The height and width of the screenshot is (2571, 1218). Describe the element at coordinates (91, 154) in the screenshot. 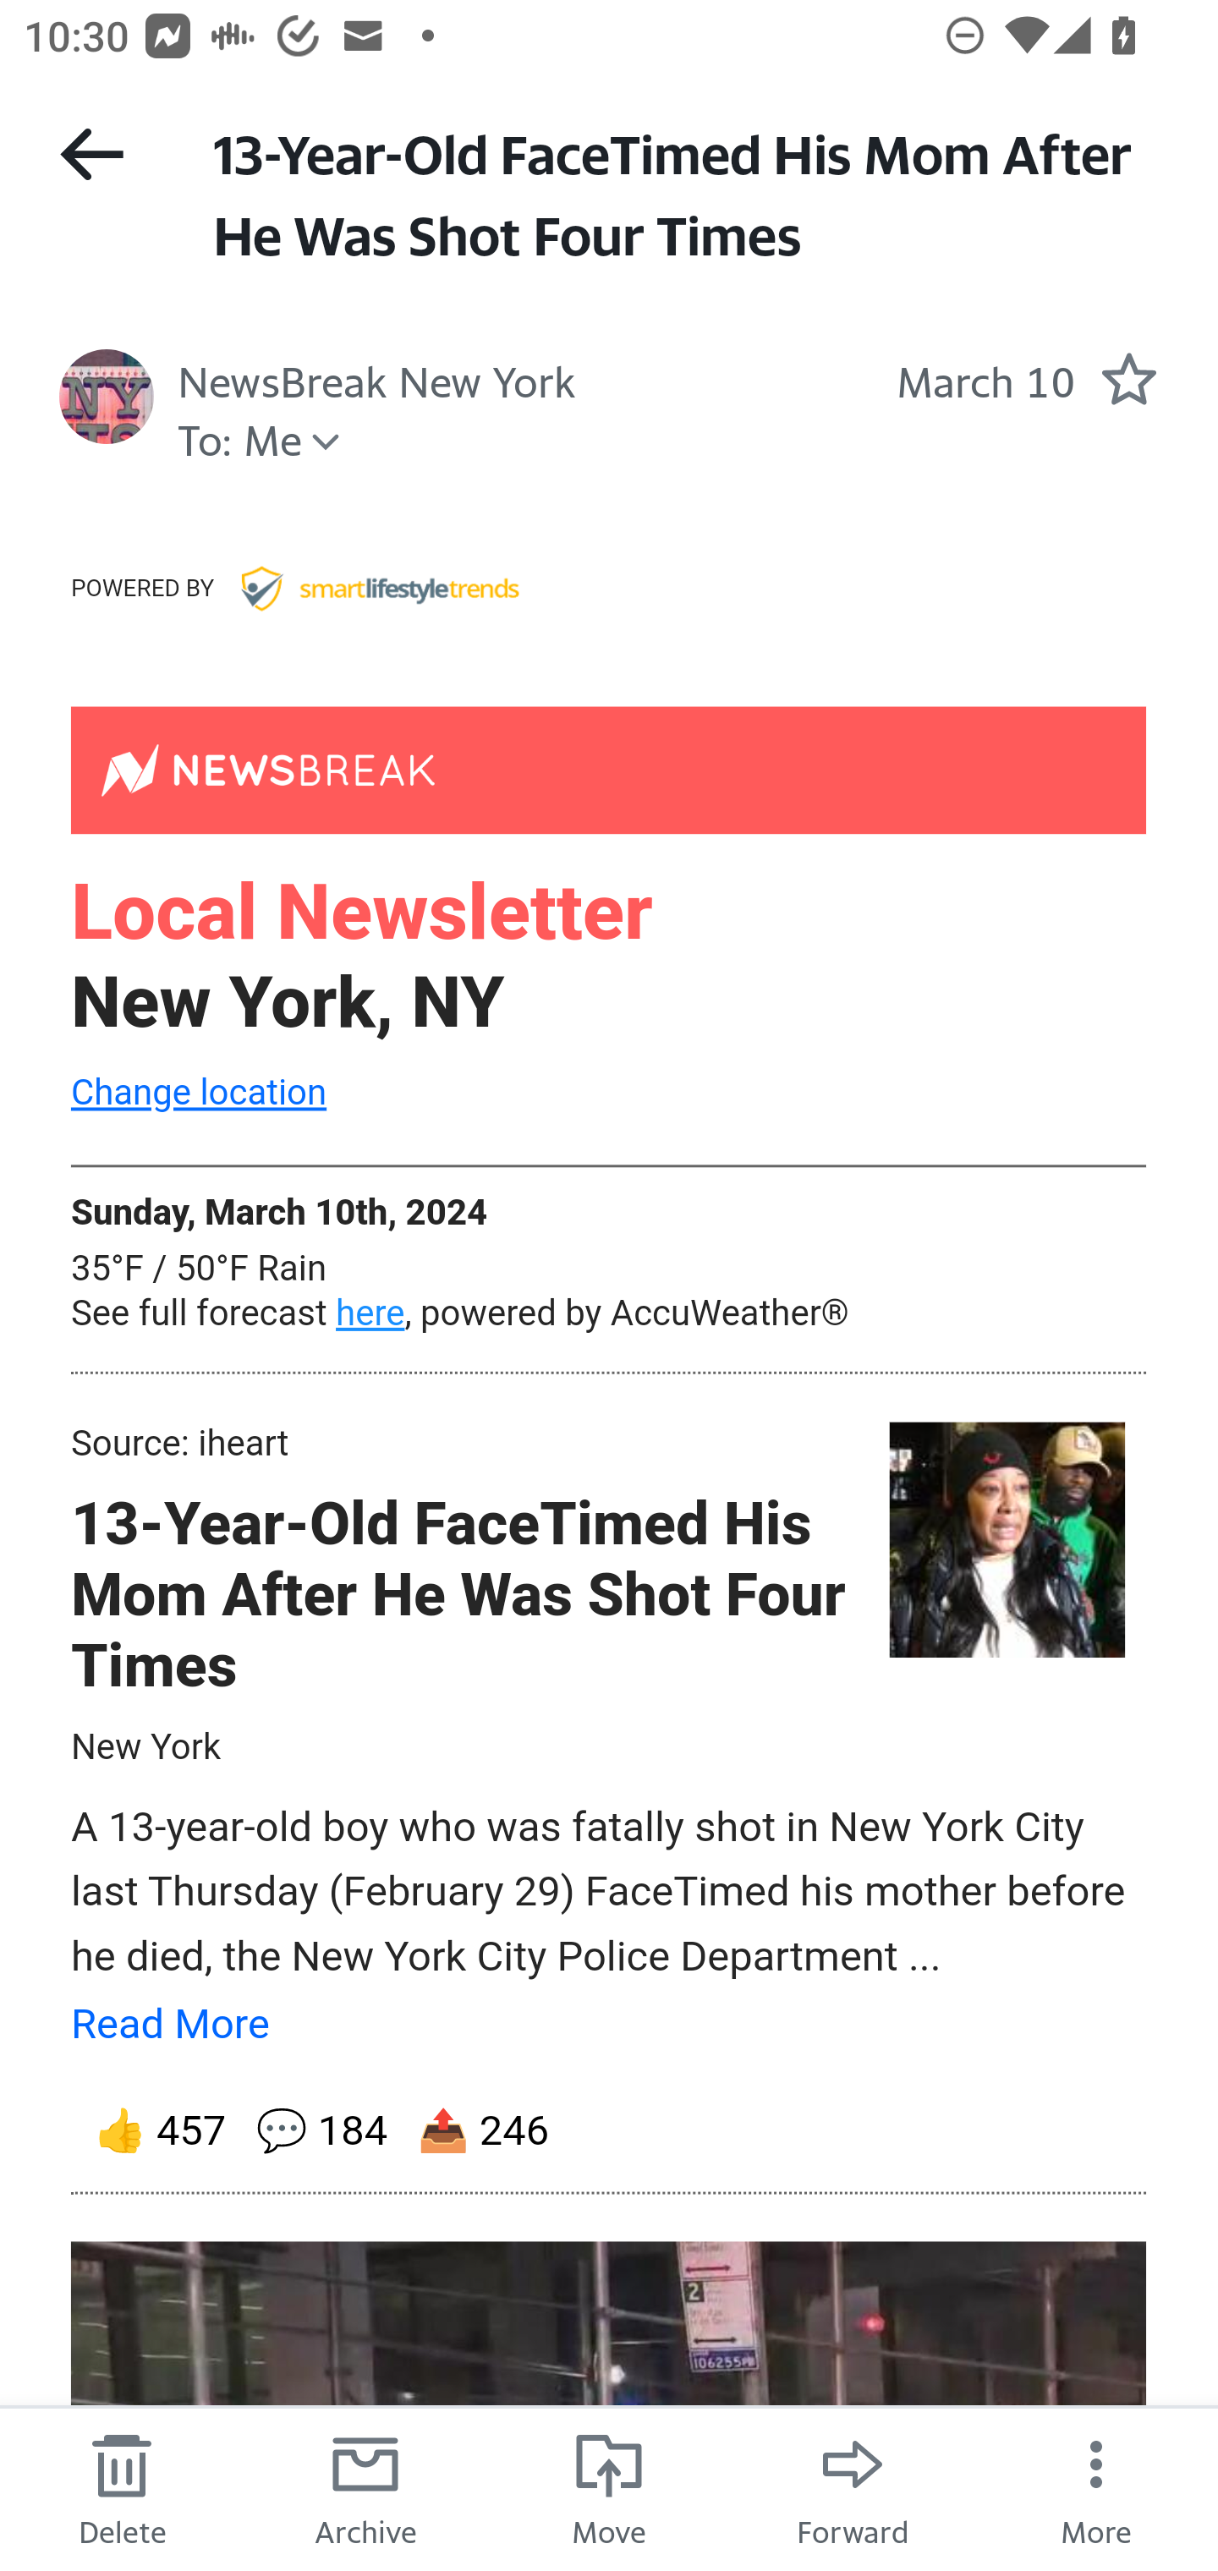

I see `Back` at that location.